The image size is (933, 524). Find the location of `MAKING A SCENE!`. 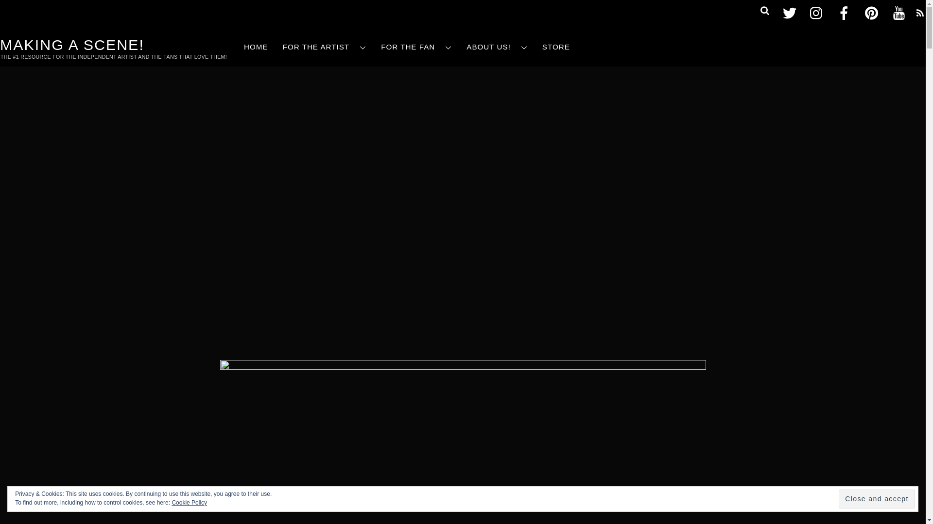

MAKING A SCENE! is located at coordinates (72, 45).